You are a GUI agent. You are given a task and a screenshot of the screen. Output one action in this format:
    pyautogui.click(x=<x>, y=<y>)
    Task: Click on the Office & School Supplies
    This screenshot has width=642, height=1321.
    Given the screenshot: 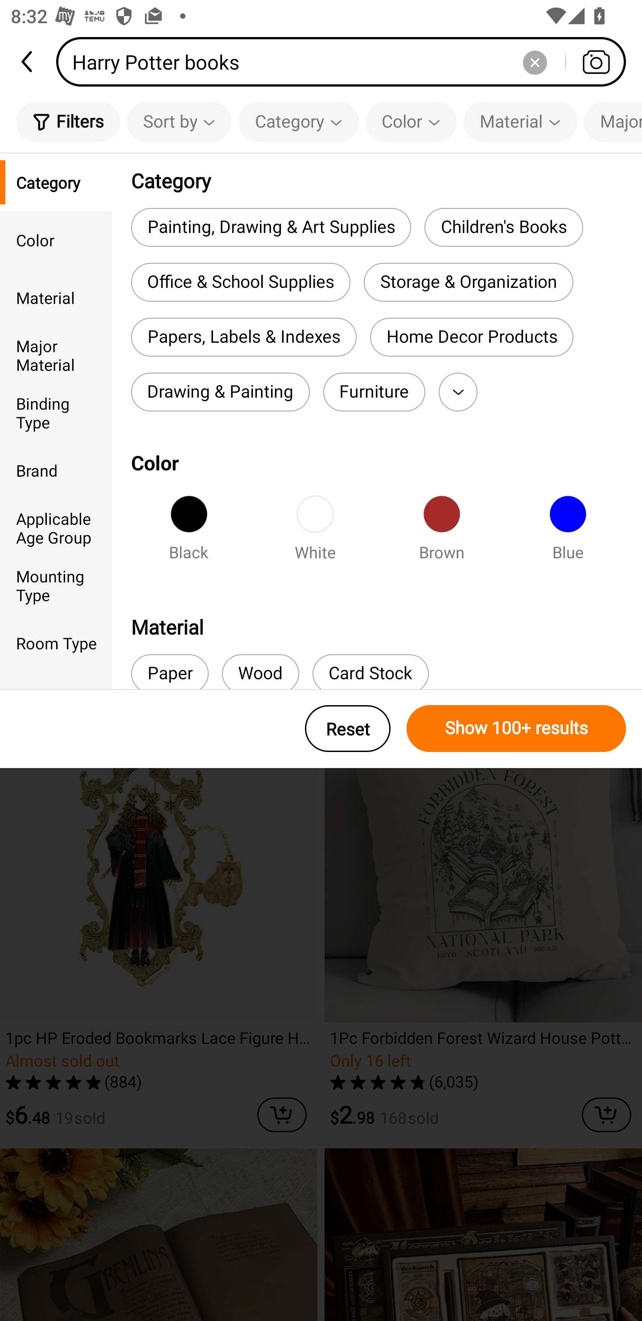 What is the action you would take?
    pyautogui.click(x=241, y=282)
    